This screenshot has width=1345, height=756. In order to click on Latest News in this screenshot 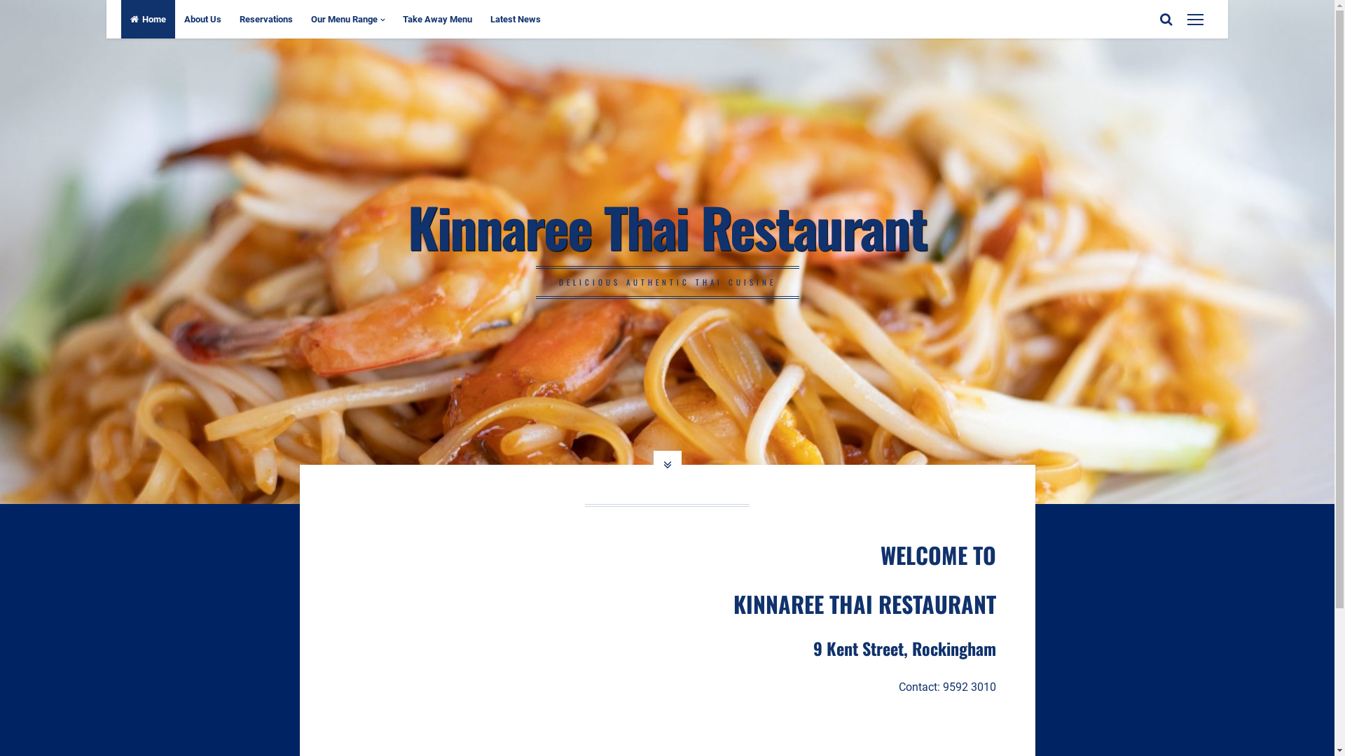, I will do `click(516, 20)`.